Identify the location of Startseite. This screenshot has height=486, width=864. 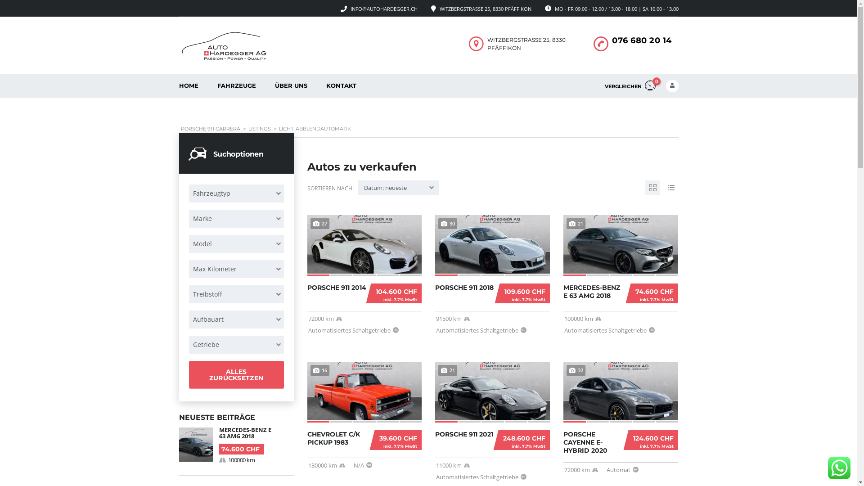
(224, 46).